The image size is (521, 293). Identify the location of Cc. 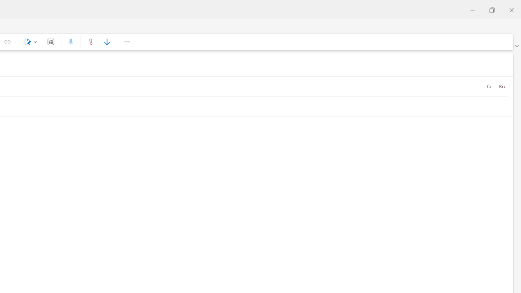
(489, 86).